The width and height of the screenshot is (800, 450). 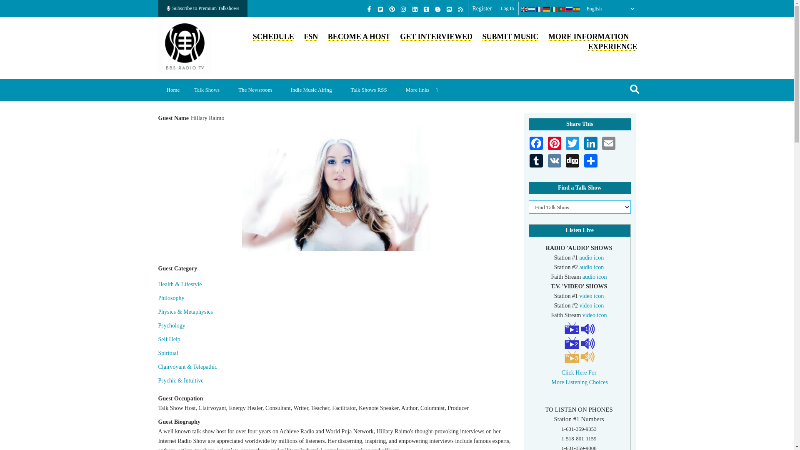 I want to click on Faith Stream Network Live Audio Stream for Station 3, so click(x=595, y=277).